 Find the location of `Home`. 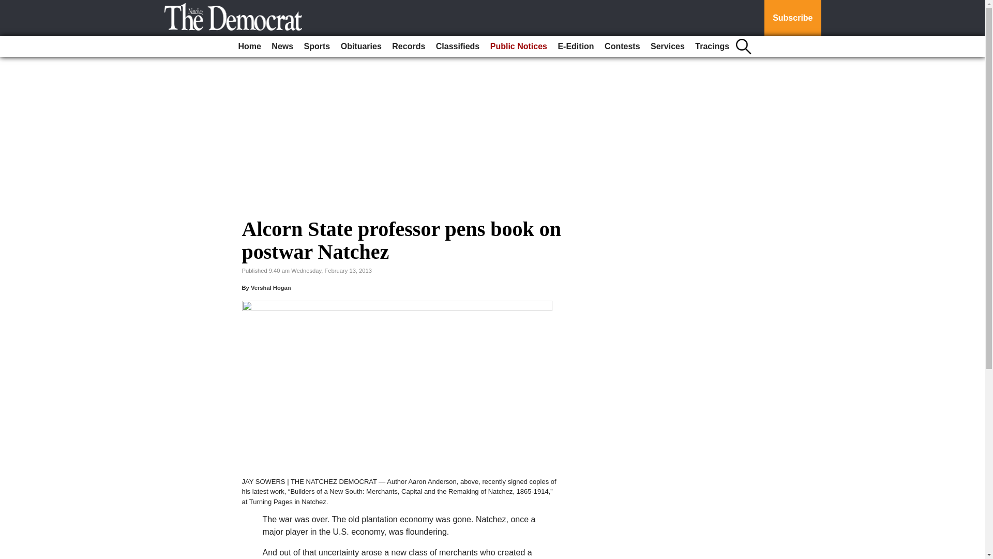

Home is located at coordinates (249, 47).